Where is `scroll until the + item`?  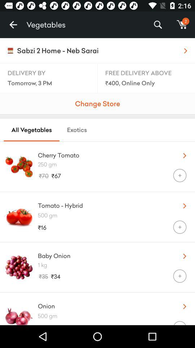 scroll until the + item is located at coordinates (180, 276).